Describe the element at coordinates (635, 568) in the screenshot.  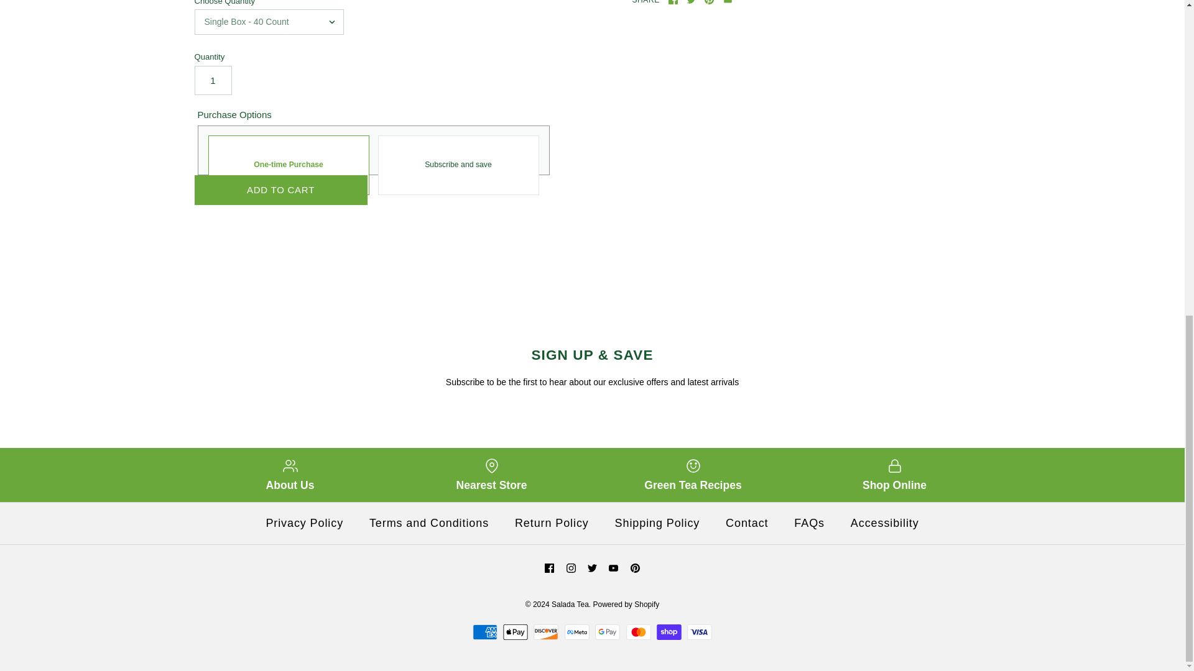
I see `Pinterest` at that location.